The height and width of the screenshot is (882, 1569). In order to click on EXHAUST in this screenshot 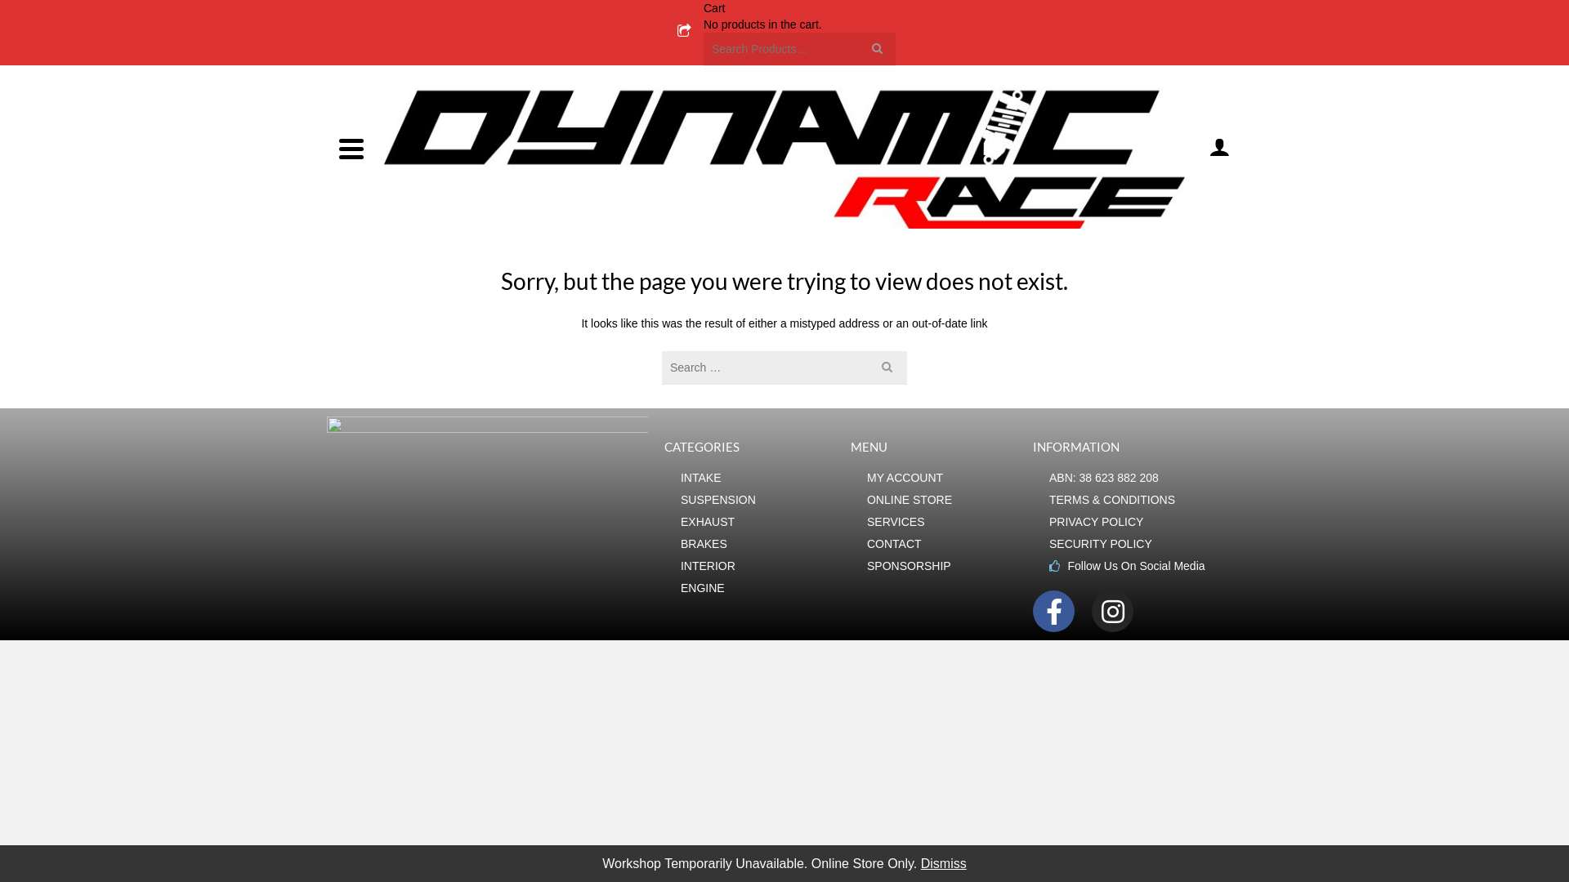, I will do `click(758, 522)`.